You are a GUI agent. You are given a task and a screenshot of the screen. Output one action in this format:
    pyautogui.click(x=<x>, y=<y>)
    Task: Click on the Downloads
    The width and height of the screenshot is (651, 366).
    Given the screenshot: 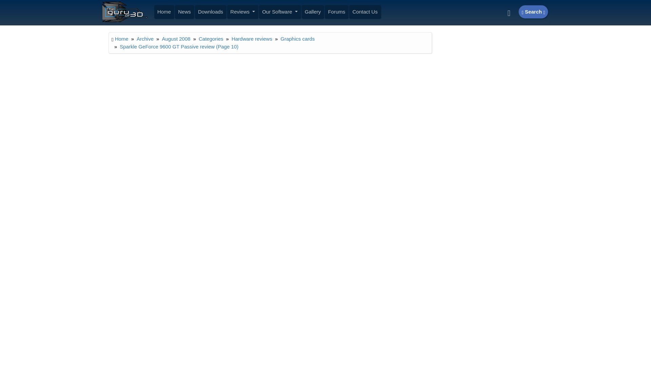 What is the action you would take?
    pyautogui.click(x=211, y=12)
    